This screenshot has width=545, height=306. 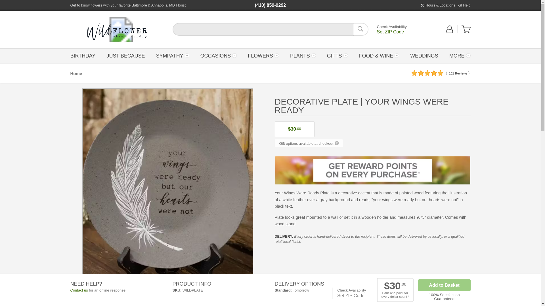 What do you see at coordinates (84, 55) in the screenshot?
I see `BIRTHDAY` at bounding box center [84, 55].